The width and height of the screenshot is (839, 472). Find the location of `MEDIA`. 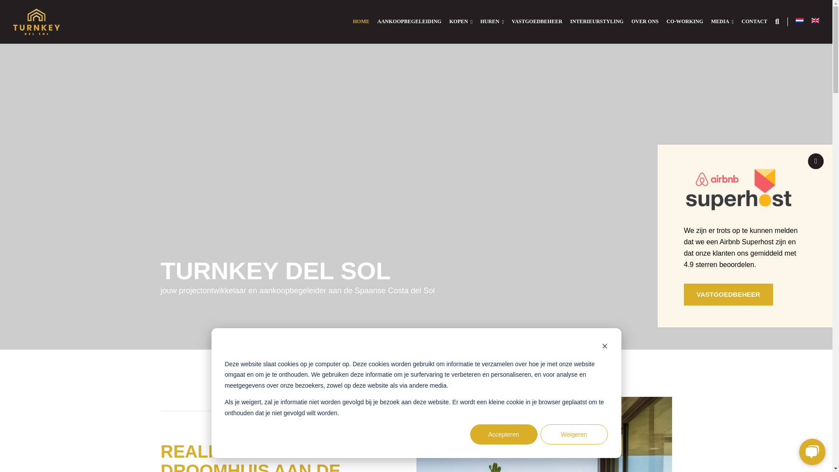

MEDIA is located at coordinates (722, 22).